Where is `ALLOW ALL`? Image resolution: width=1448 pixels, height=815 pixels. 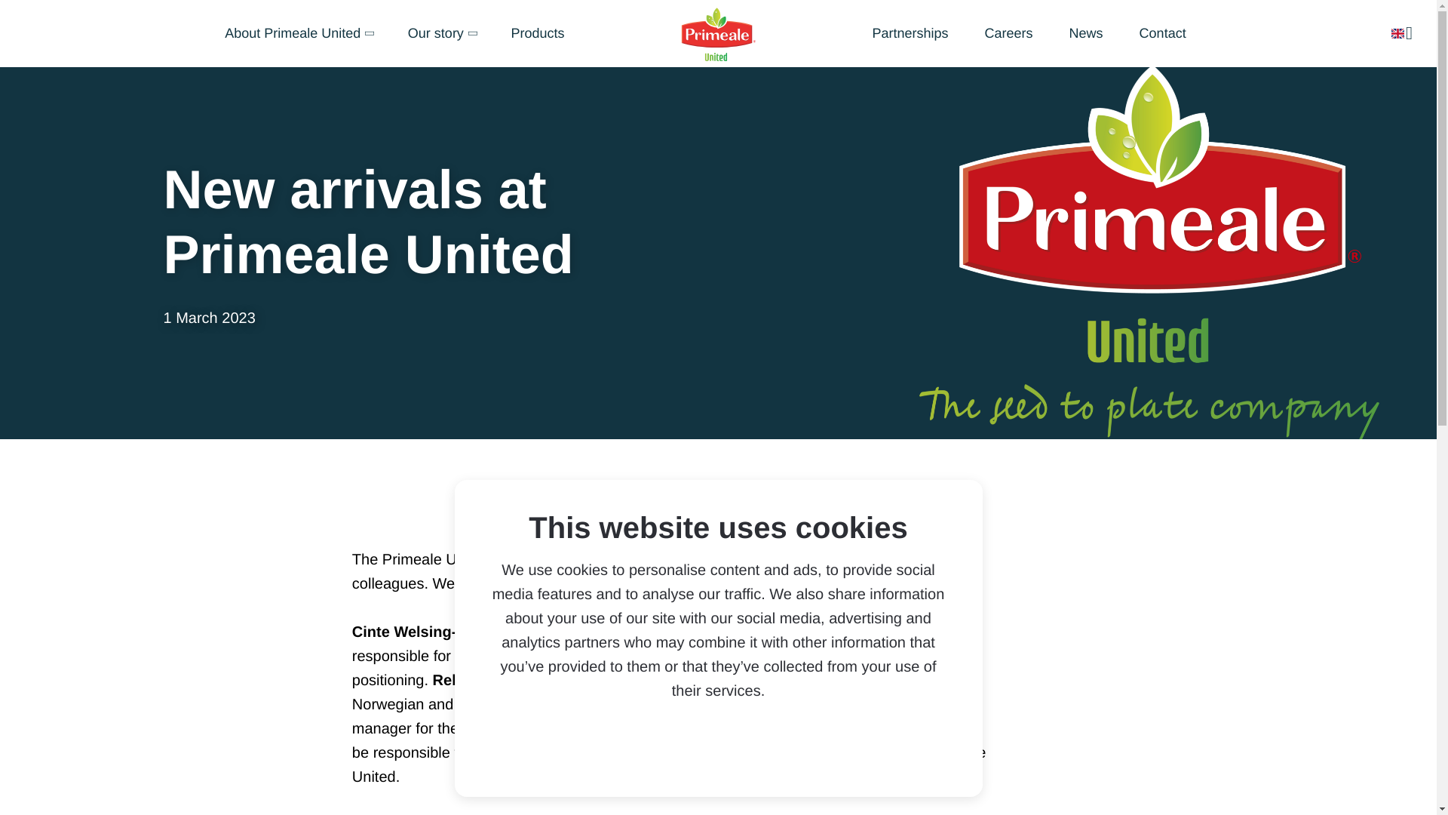
ALLOW ALL is located at coordinates (646, 750).